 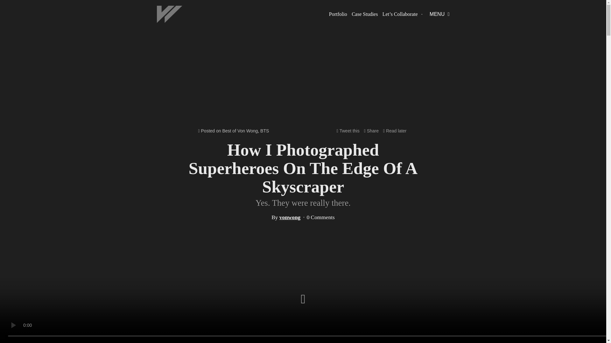 What do you see at coordinates (321, 217) in the screenshot?
I see `0 Comments` at bounding box center [321, 217].